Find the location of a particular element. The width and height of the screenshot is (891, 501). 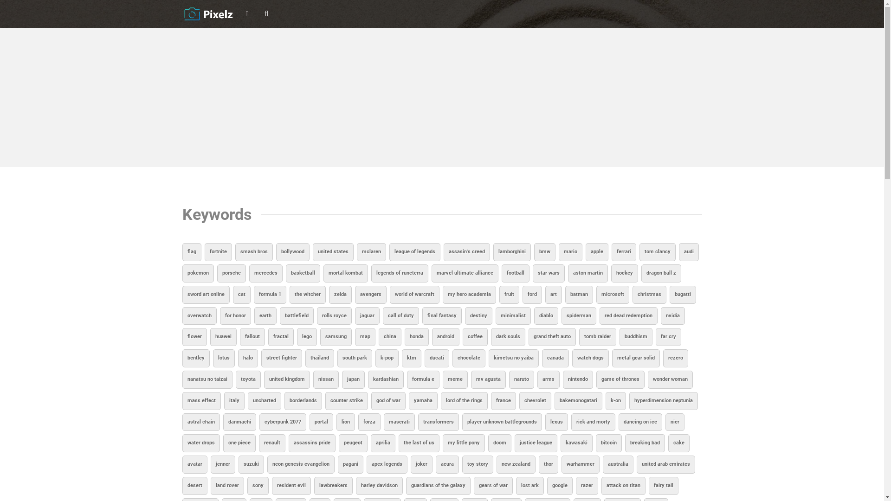

pokemon is located at coordinates (198, 274).